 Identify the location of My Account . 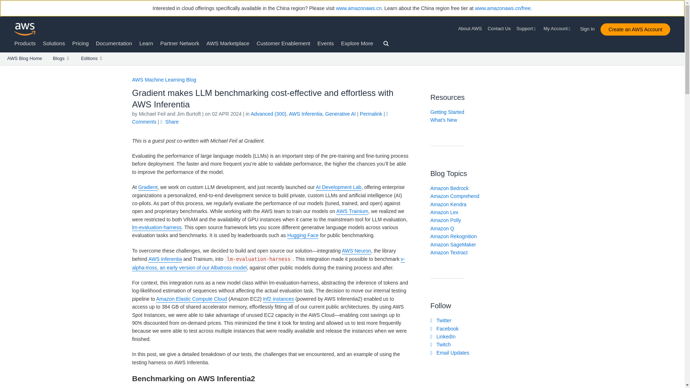
(558, 29).